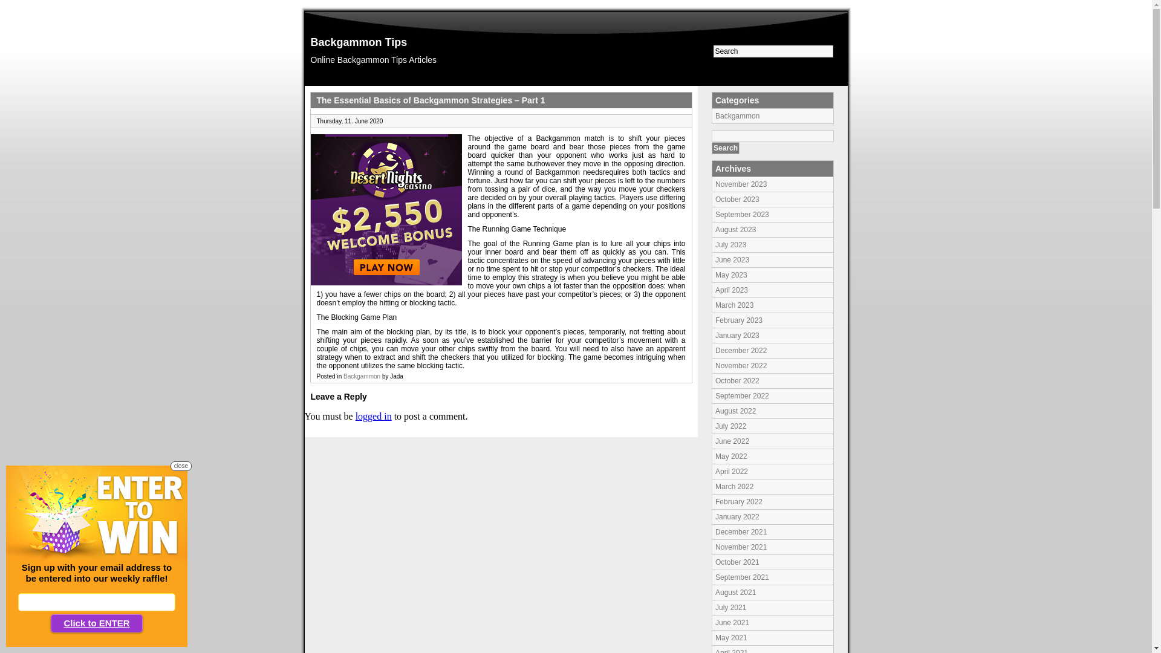 The height and width of the screenshot is (653, 1161). Describe the element at coordinates (732, 623) in the screenshot. I see `June 2021` at that location.